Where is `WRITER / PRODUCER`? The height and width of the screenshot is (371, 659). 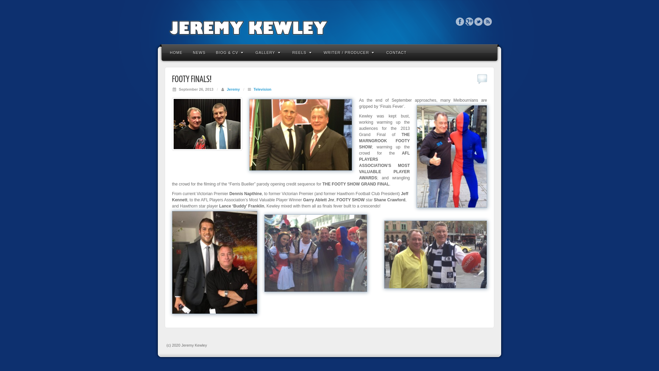
WRITER / PRODUCER is located at coordinates (350, 52).